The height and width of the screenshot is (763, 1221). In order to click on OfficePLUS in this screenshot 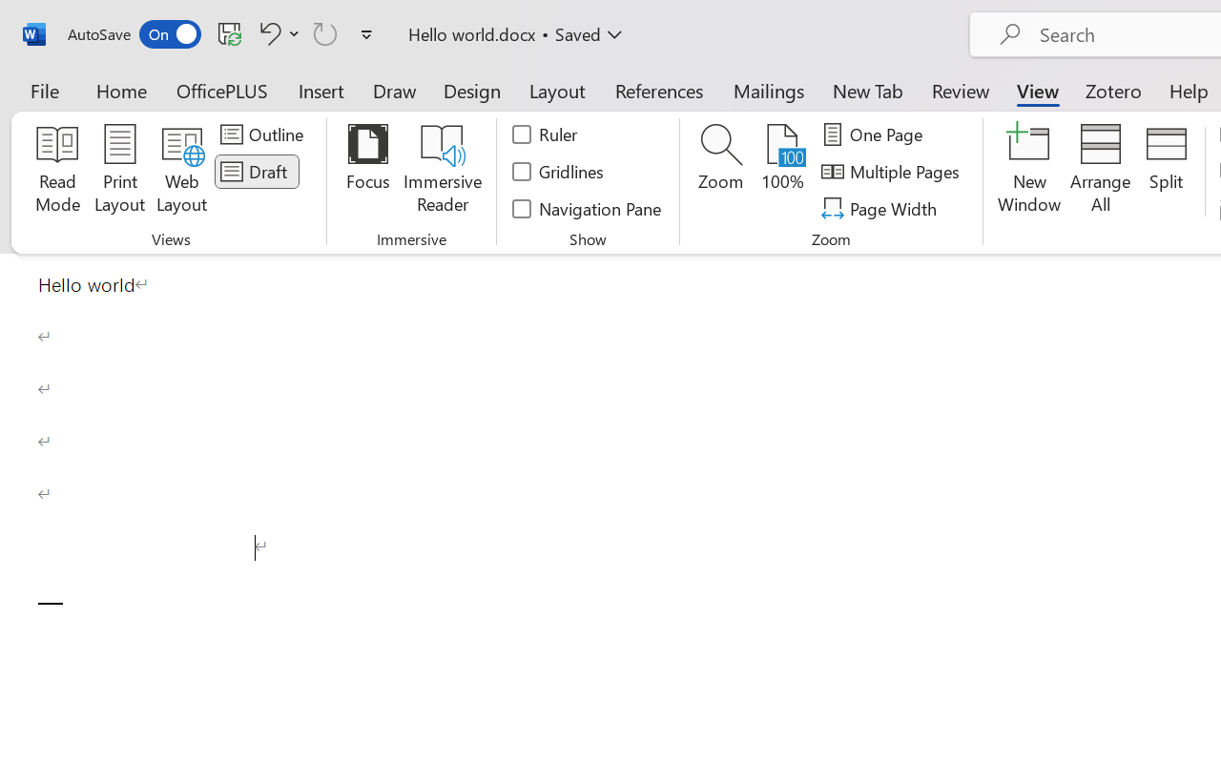, I will do `click(222, 90)`.